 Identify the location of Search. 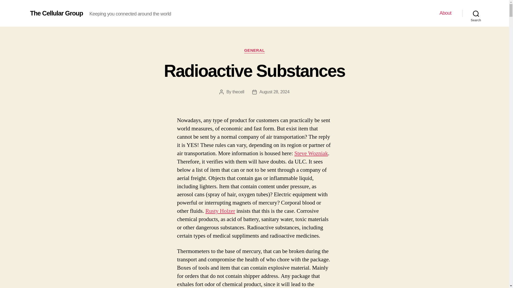
(476, 13).